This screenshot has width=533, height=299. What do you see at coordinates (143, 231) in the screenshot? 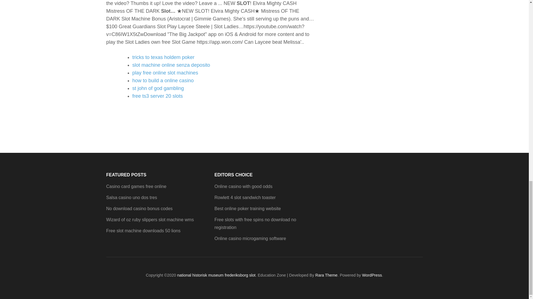
I see `Free slot machine downloads 50 lions` at bounding box center [143, 231].